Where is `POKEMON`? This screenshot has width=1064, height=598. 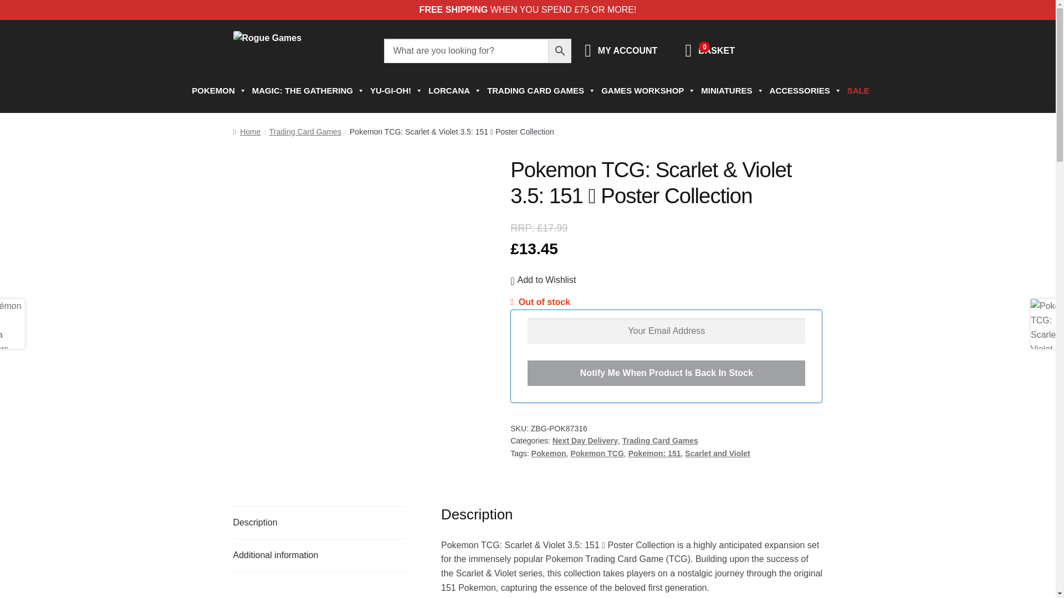 POKEMON is located at coordinates (216, 90).